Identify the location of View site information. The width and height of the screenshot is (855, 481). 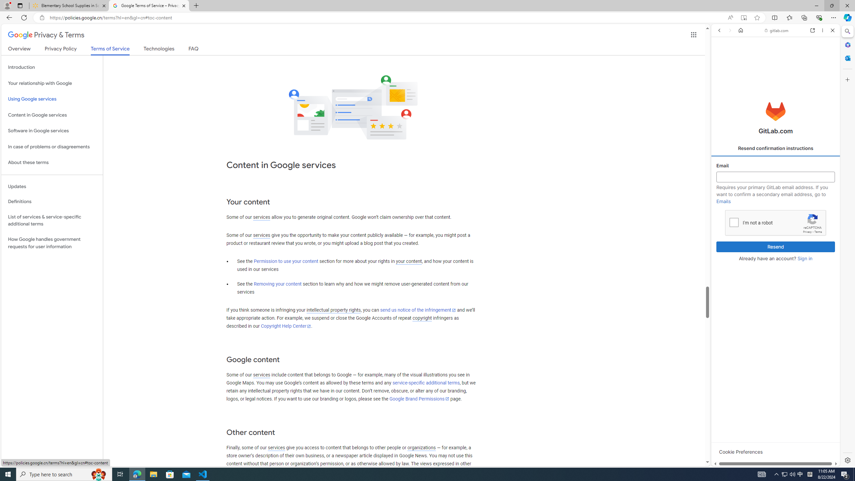
(41, 18).